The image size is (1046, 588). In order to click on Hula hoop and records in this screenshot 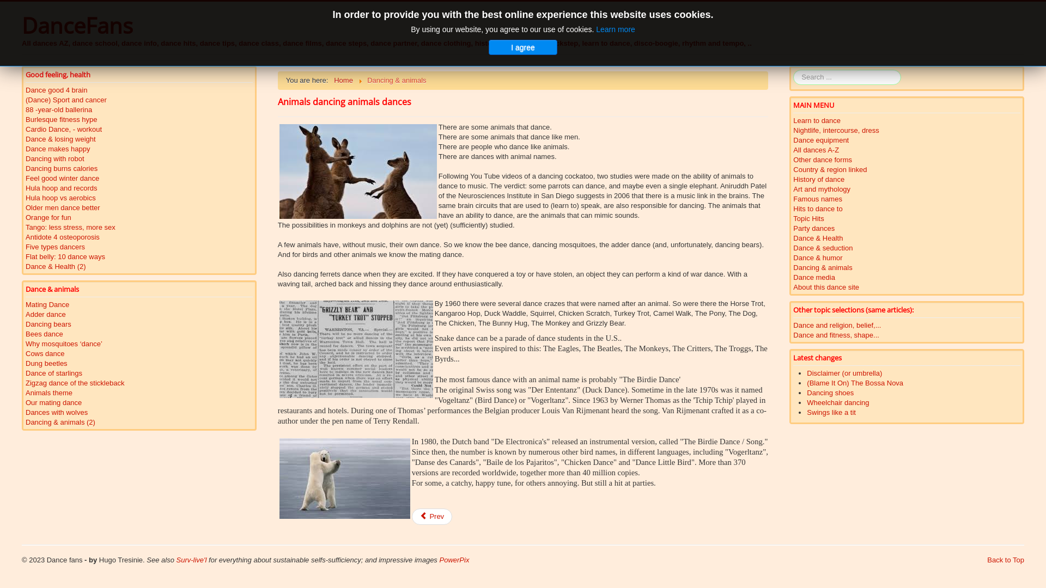, I will do `click(139, 188)`.